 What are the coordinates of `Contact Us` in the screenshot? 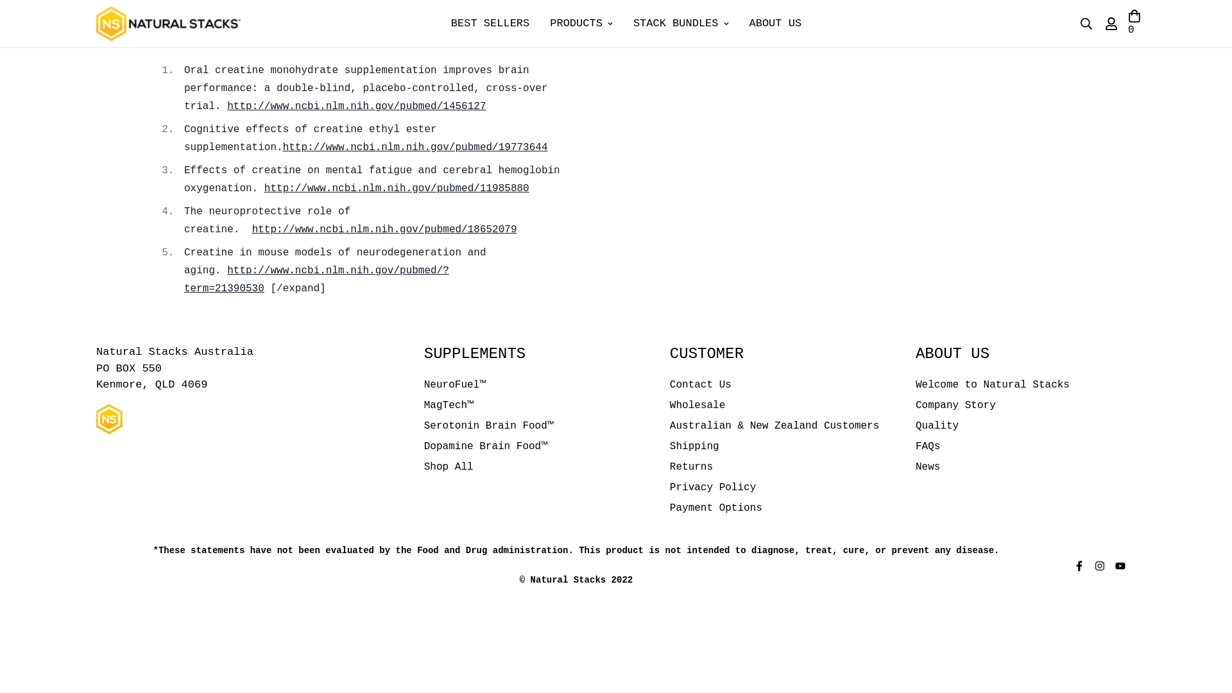 It's located at (701, 385).